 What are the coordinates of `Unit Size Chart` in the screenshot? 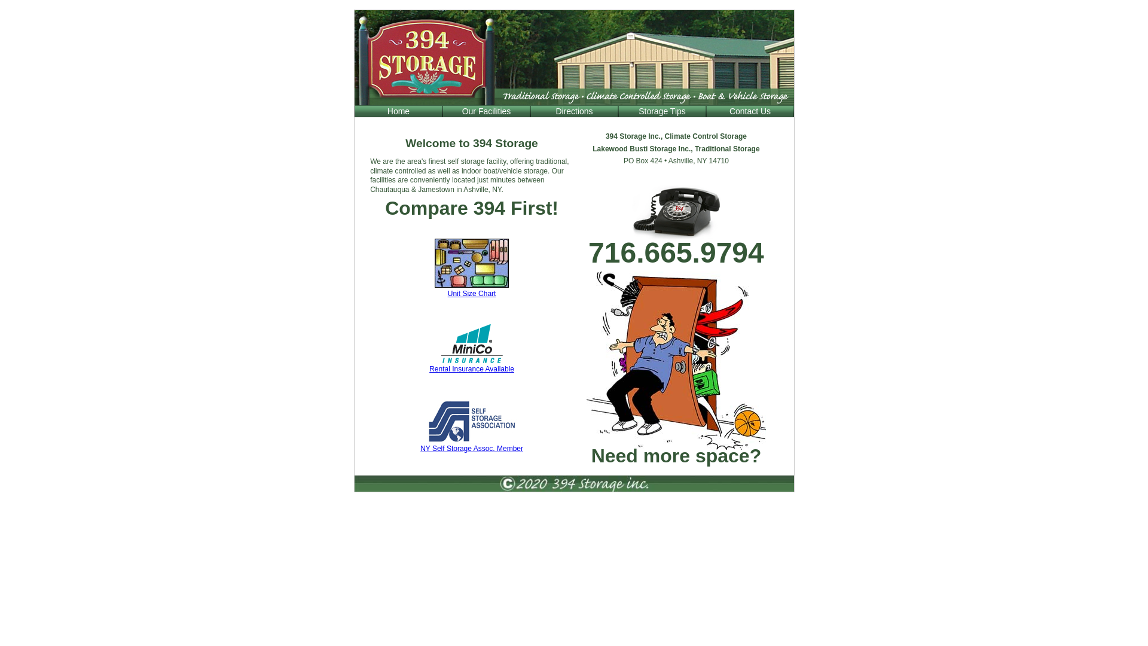 It's located at (472, 290).